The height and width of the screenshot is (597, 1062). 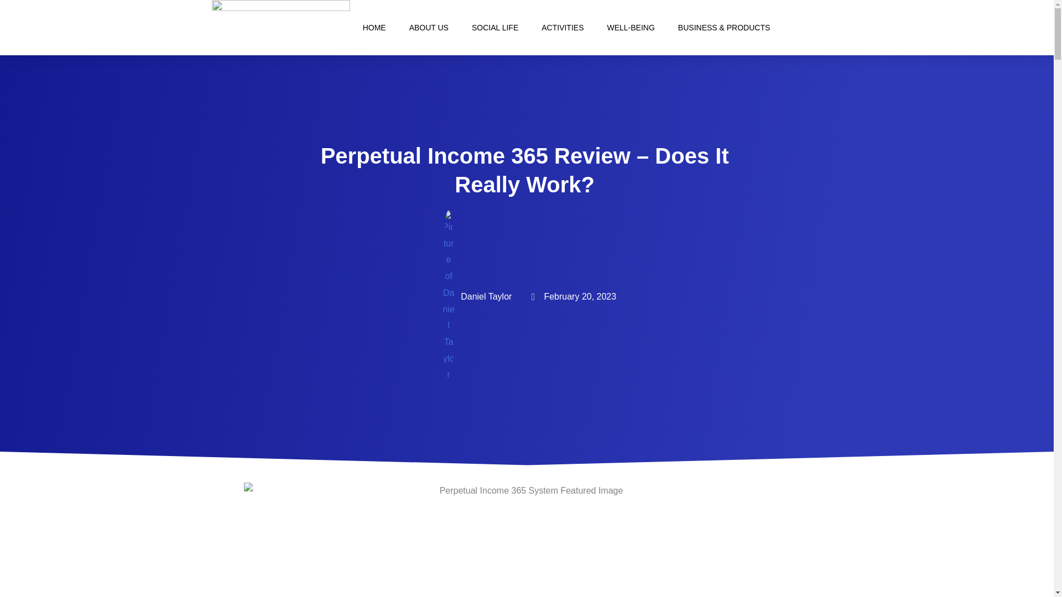 I want to click on SOCIAL LIFE, so click(x=494, y=28).